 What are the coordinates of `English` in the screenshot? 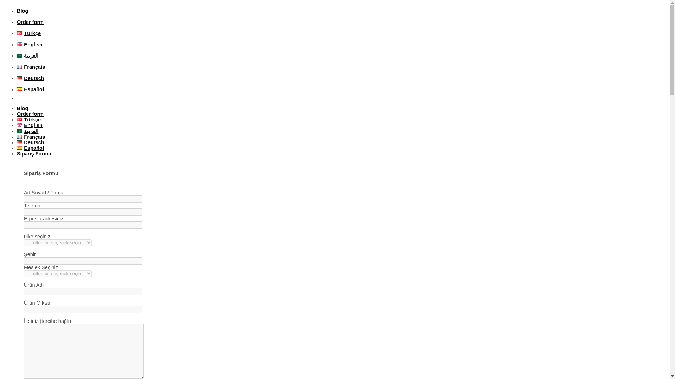 It's located at (30, 125).